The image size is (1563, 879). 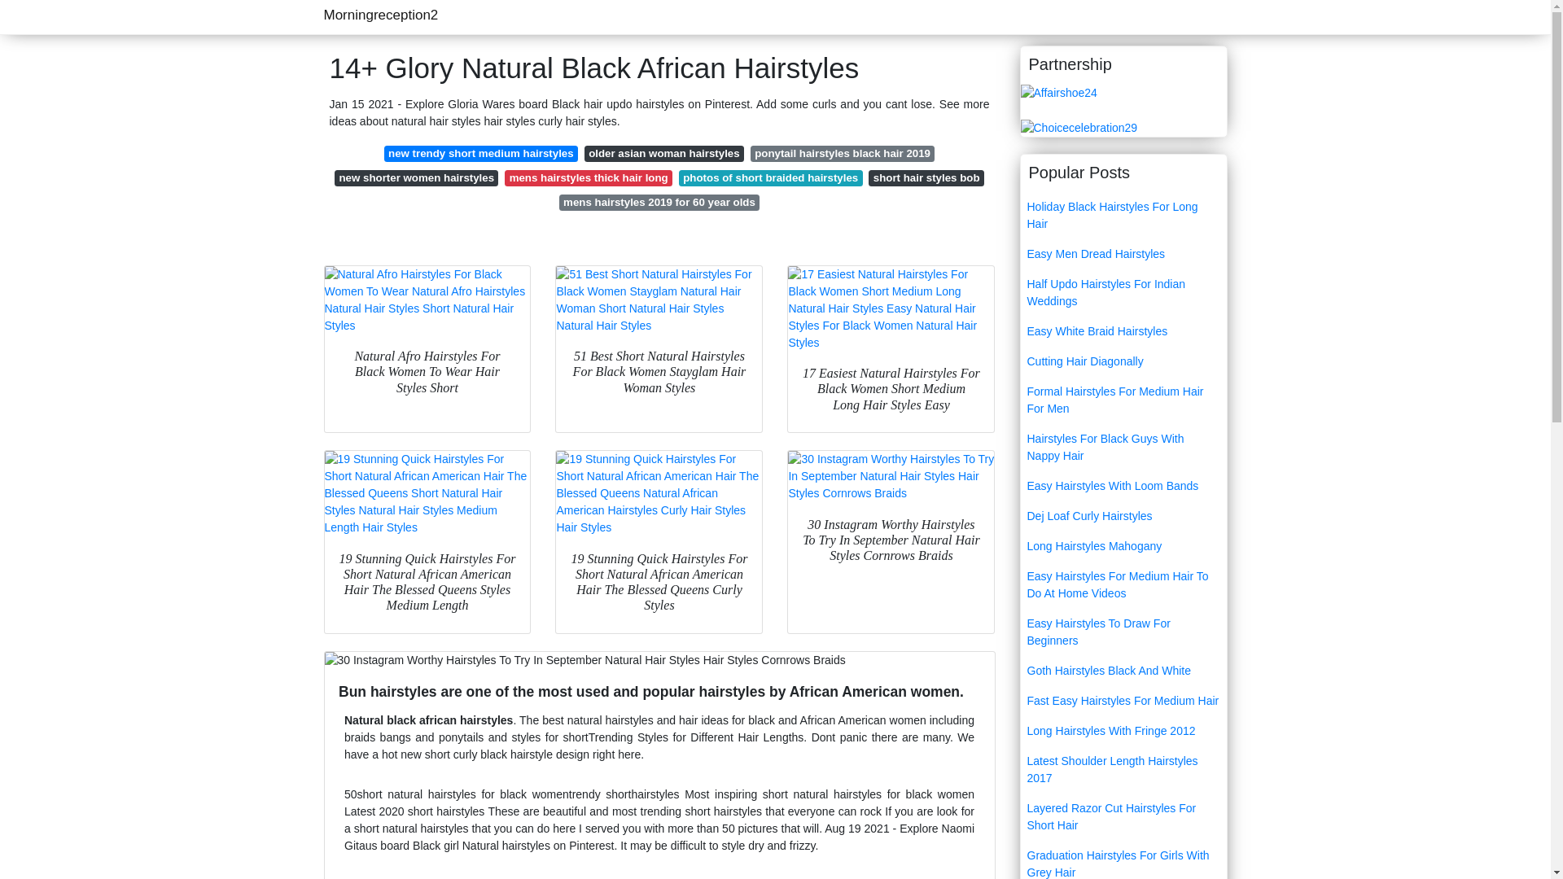 I want to click on photos of short braided hairstyles, so click(x=770, y=177).